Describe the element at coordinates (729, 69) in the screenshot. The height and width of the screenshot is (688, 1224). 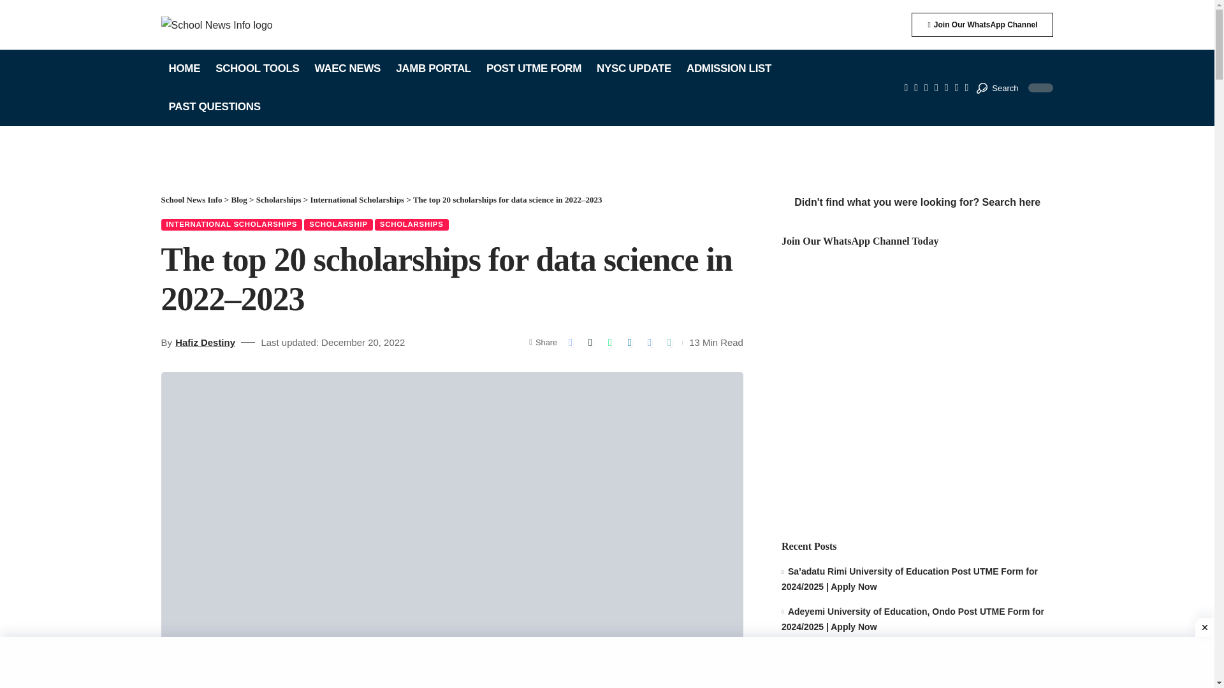
I see `ADMISSION LIST` at that location.